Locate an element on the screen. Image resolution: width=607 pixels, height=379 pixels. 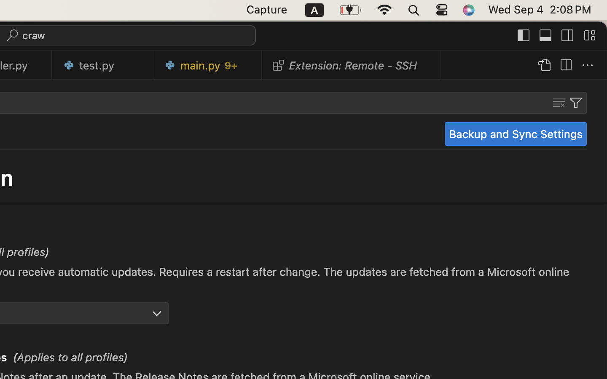
craw is located at coordinates (34, 35).